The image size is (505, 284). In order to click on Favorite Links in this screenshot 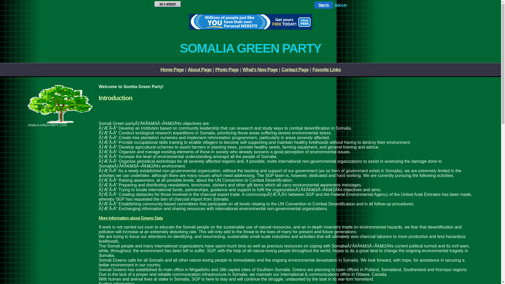, I will do `click(327, 69)`.